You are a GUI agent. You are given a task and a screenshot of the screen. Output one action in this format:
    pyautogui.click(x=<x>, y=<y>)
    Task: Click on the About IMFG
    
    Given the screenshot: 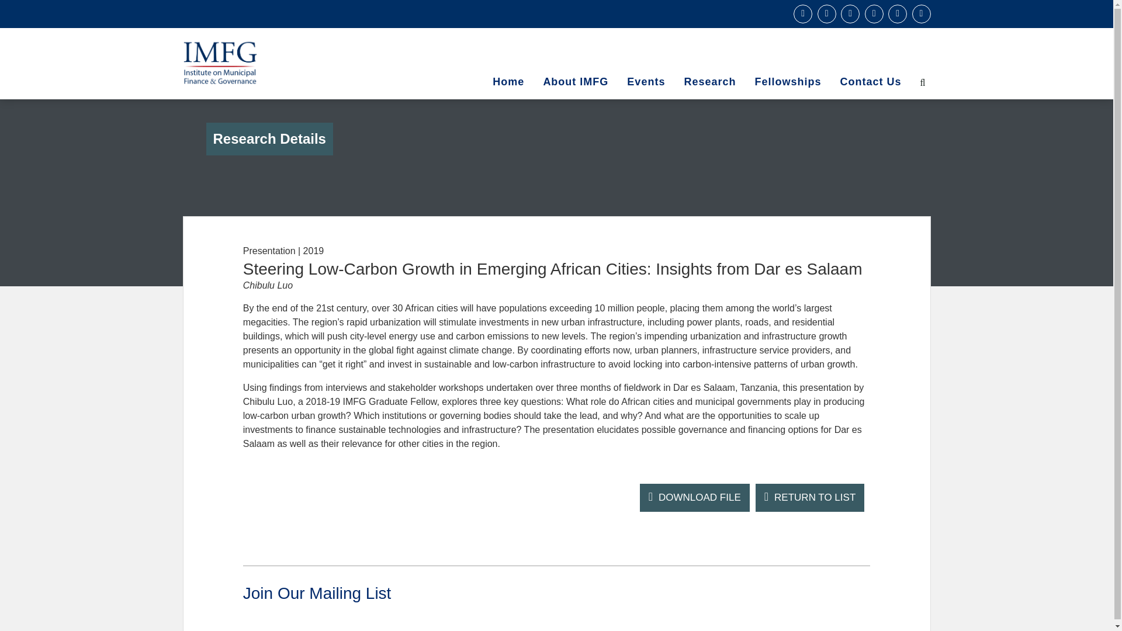 What is the action you would take?
    pyautogui.click(x=576, y=82)
    